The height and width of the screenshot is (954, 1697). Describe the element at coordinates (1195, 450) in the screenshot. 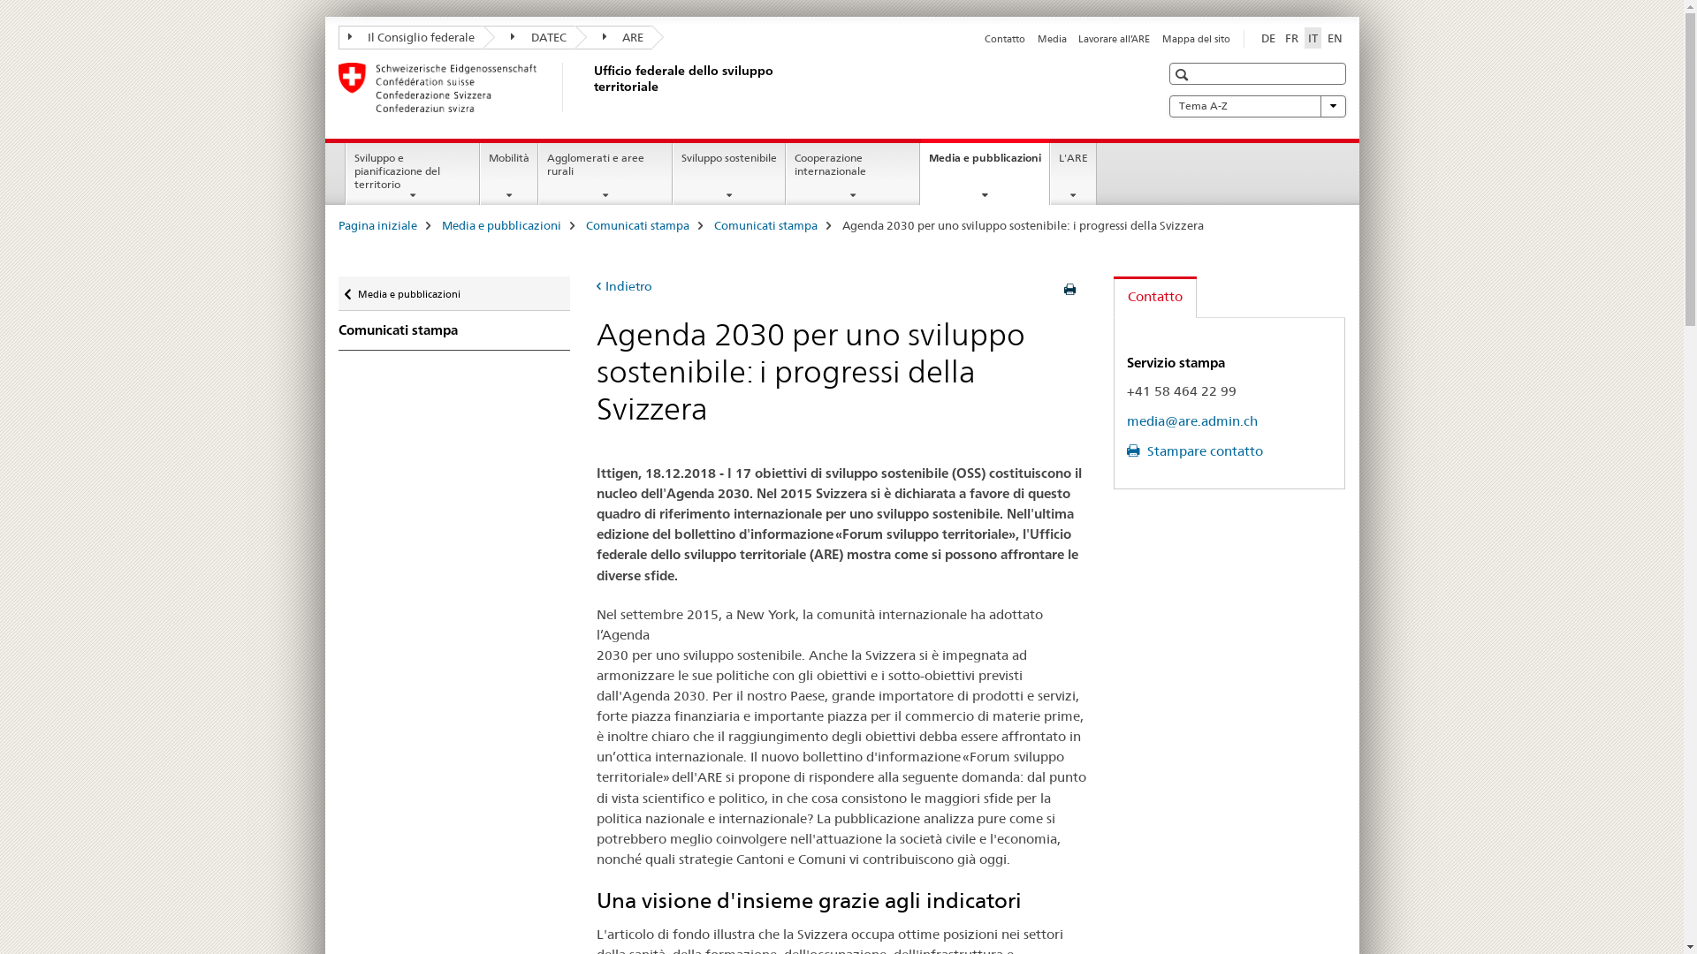

I see `Stampare contatto` at that location.